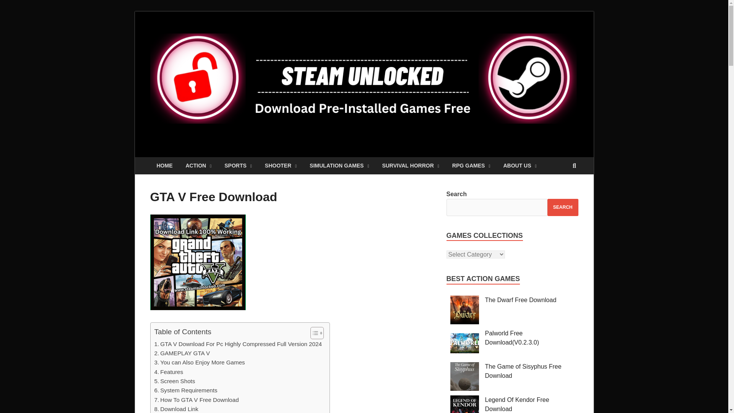 The width and height of the screenshot is (734, 413). What do you see at coordinates (471, 166) in the screenshot?
I see `RPG GAMES` at bounding box center [471, 166].